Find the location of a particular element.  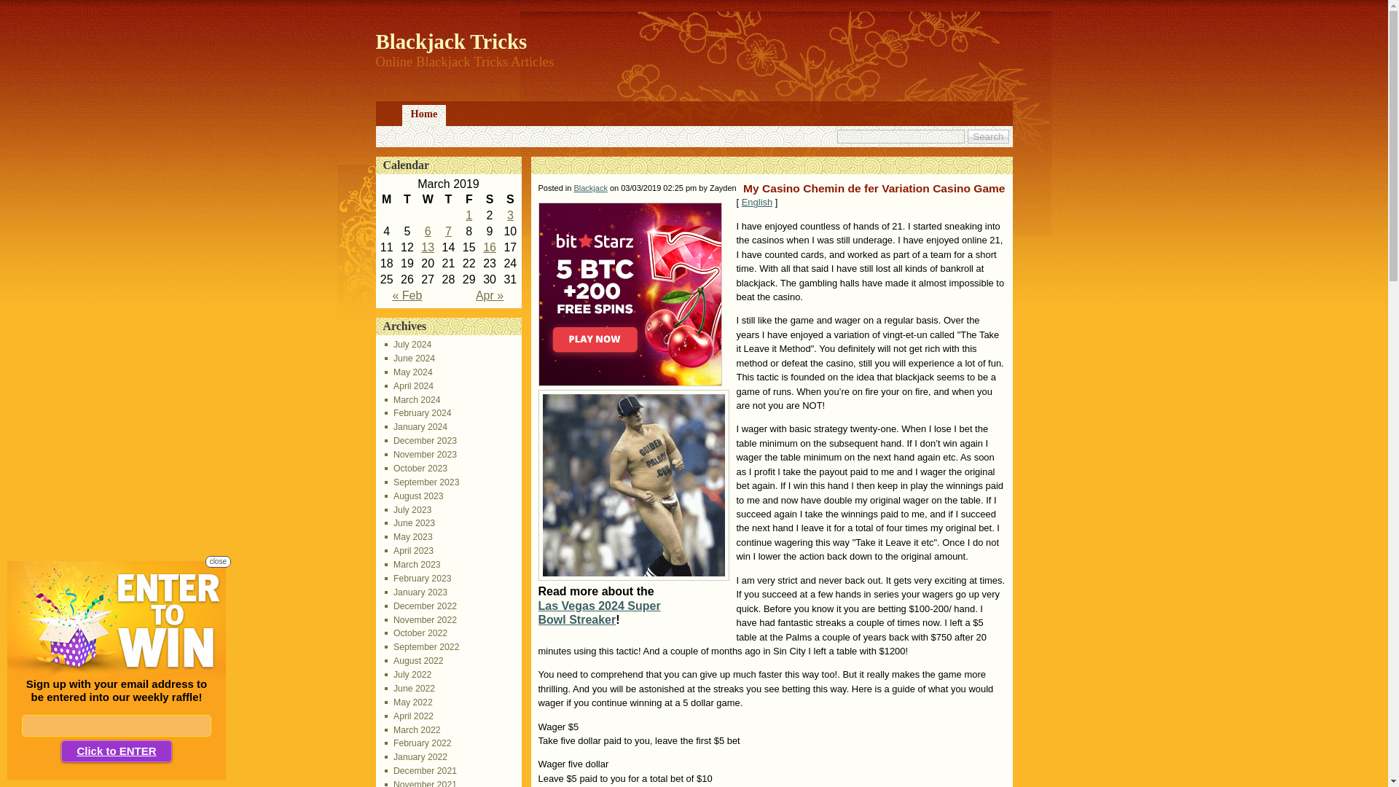

View posts for April 2019 is located at coordinates (490, 295).